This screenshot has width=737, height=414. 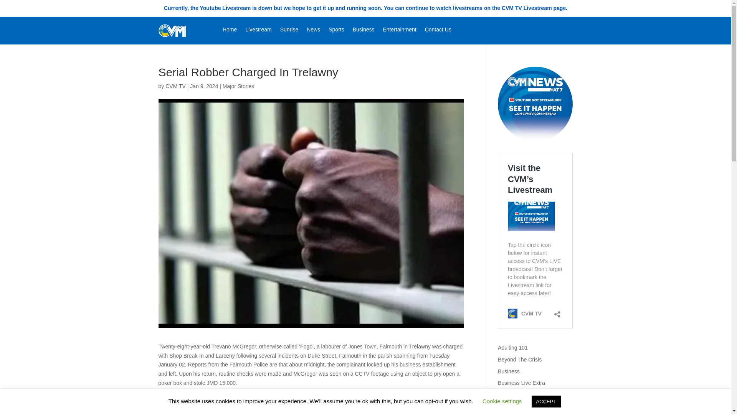 What do you see at coordinates (175, 86) in the screenshot?
I see `Posts by CVM TV` at bounding box center [175, 86].